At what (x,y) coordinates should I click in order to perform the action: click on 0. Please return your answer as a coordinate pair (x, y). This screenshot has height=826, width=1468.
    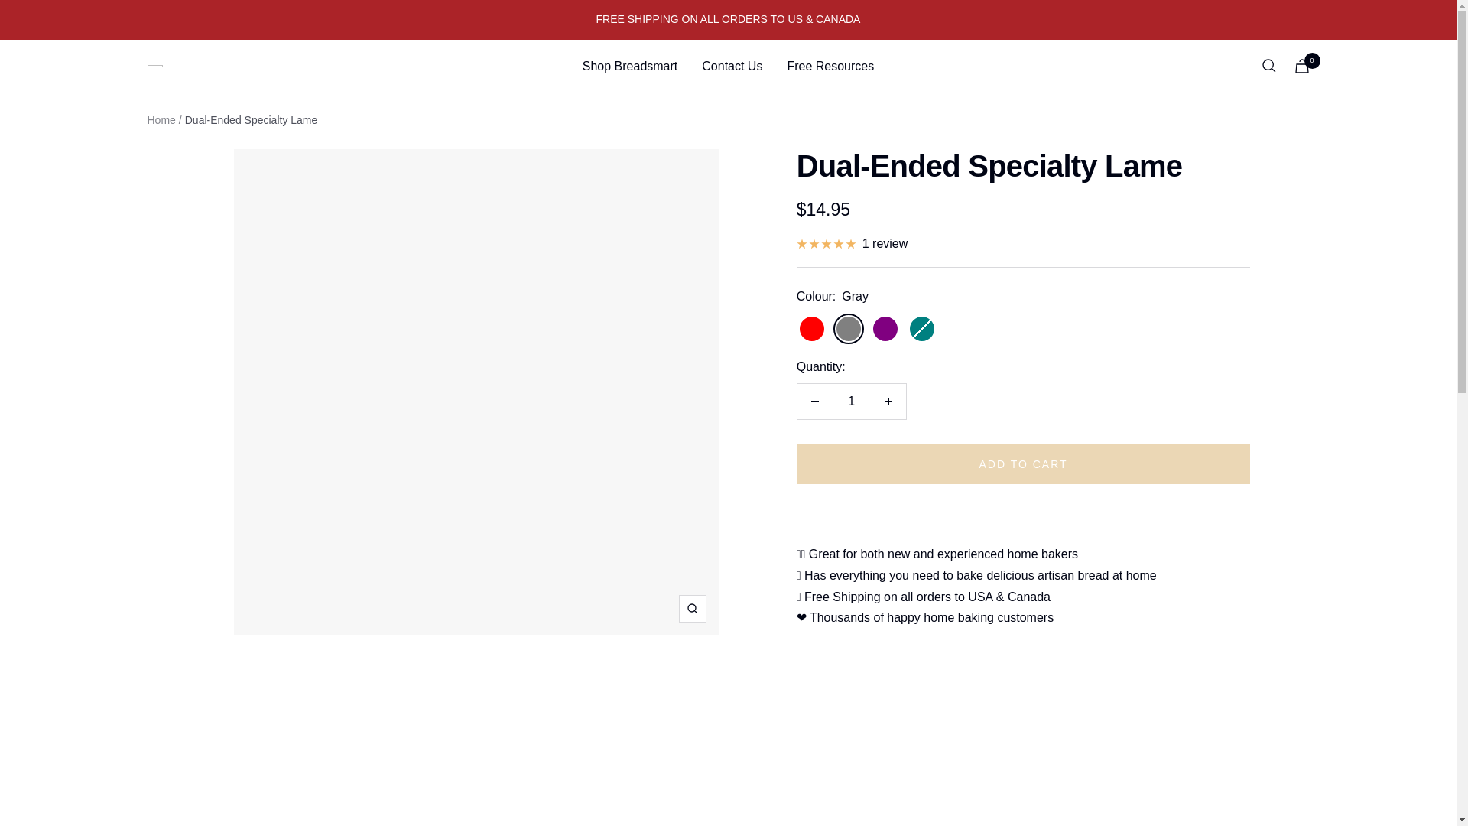
    Looking at the image, I should click on (1301, 66).